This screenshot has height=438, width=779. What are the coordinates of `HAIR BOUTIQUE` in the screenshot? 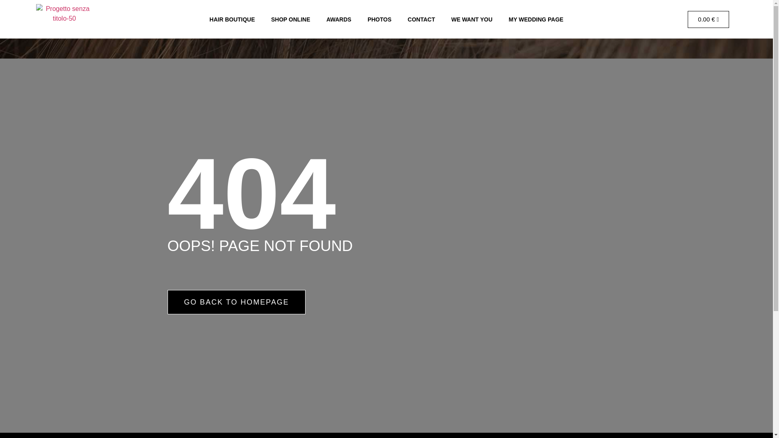 It's located at (232, 19).